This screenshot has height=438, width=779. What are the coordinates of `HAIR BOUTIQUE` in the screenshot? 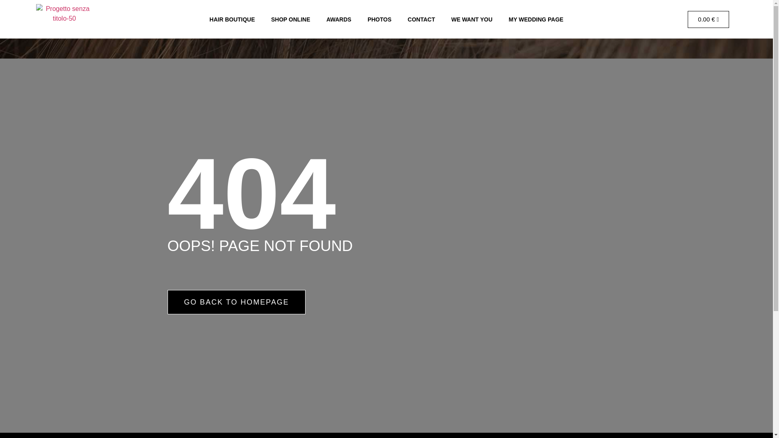 It's located at (232, 19).